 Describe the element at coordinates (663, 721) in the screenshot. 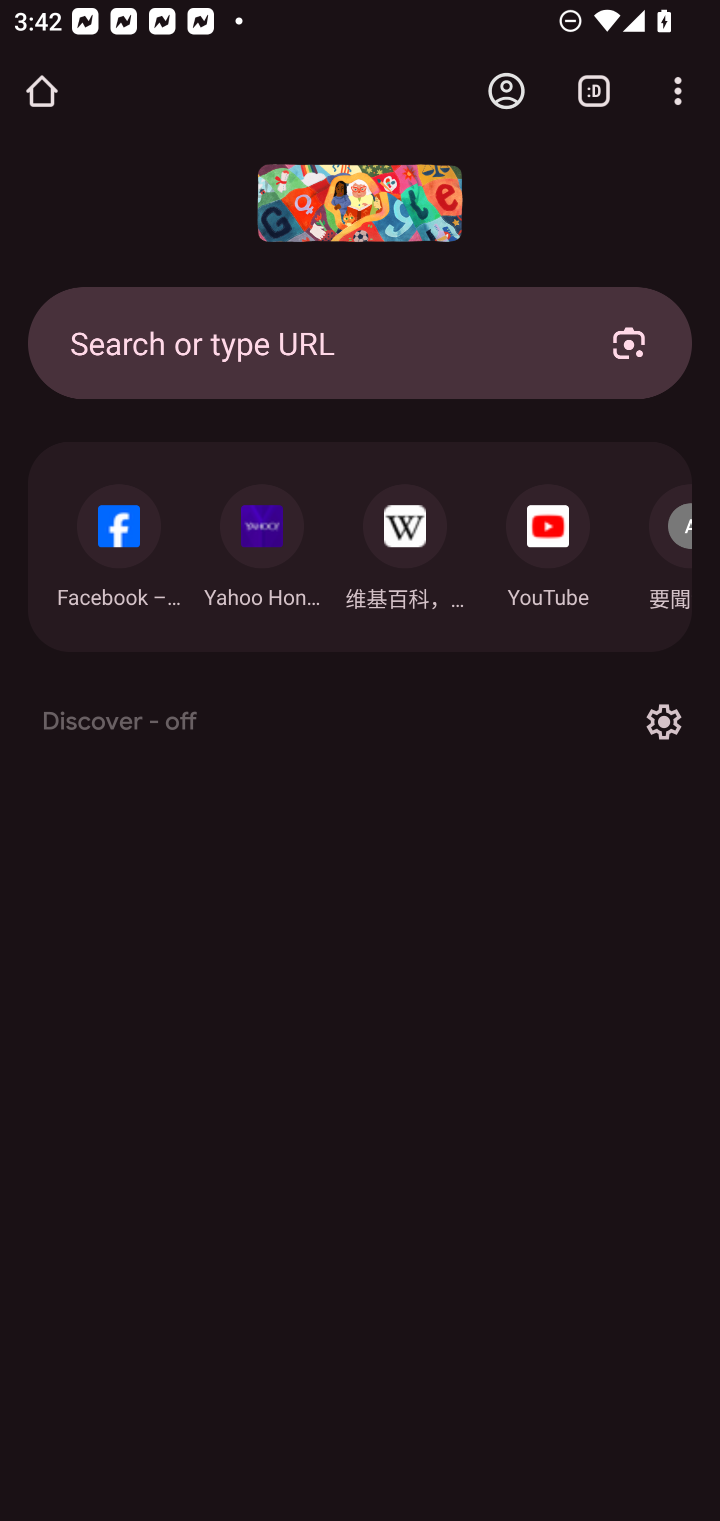

I see `Options for Discover` at that location.